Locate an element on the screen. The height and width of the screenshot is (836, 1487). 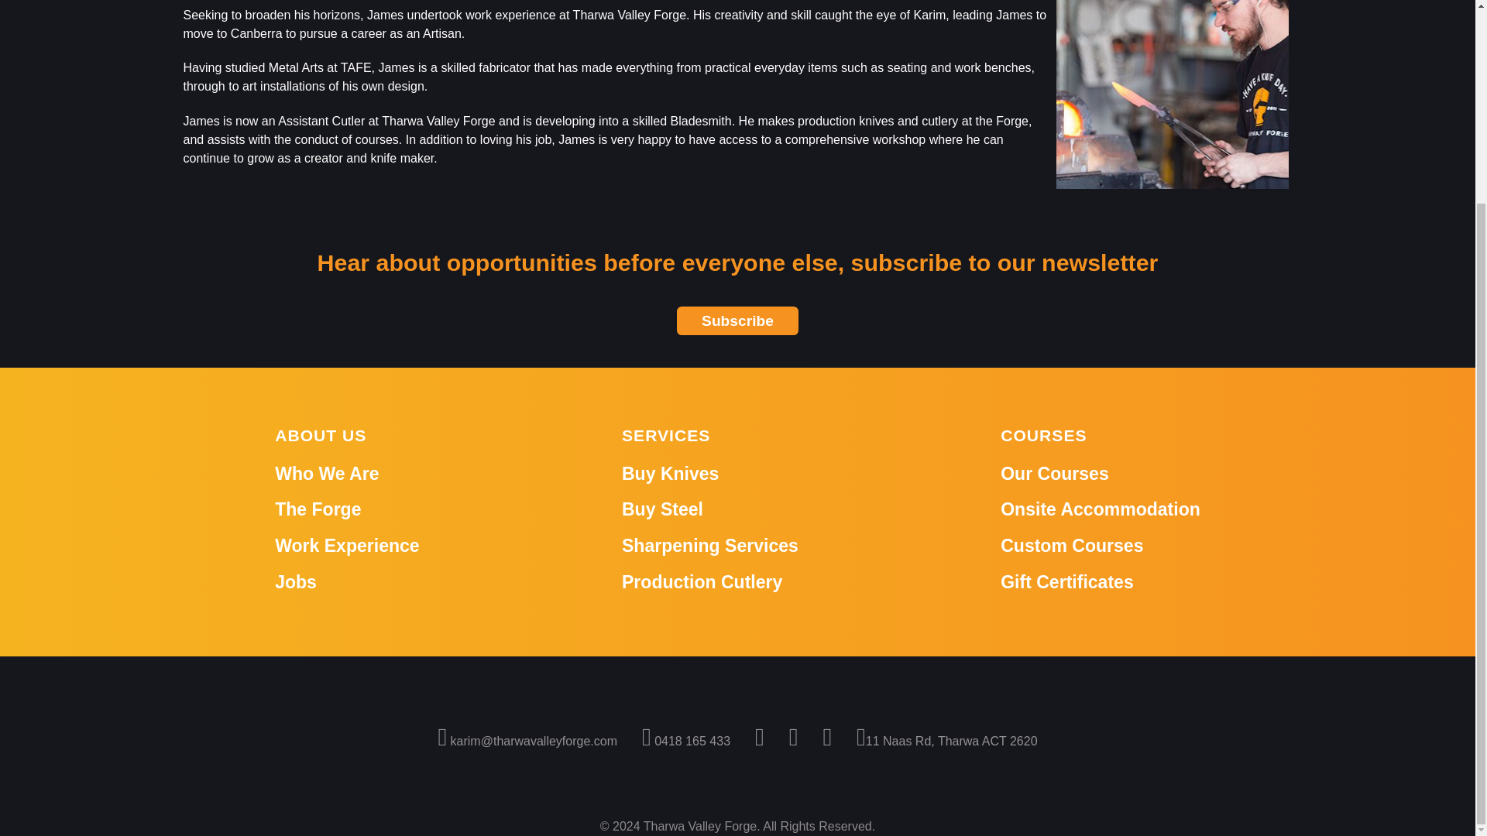
Production Cutlery is located at coordinates (702, 581).